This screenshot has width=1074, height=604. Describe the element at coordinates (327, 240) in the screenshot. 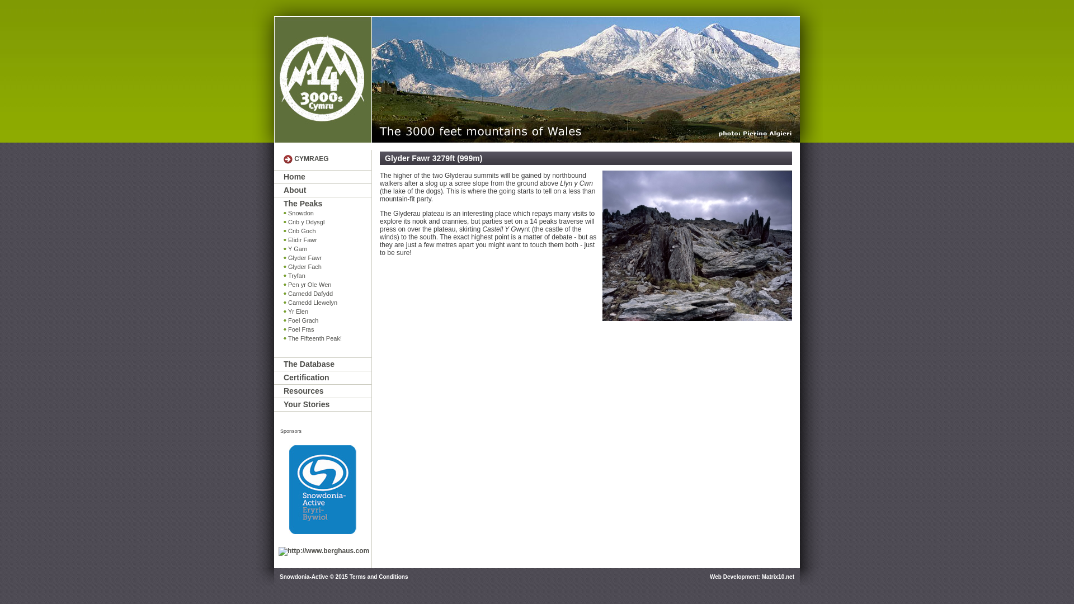

I see `Elidir Fawr` at that location.